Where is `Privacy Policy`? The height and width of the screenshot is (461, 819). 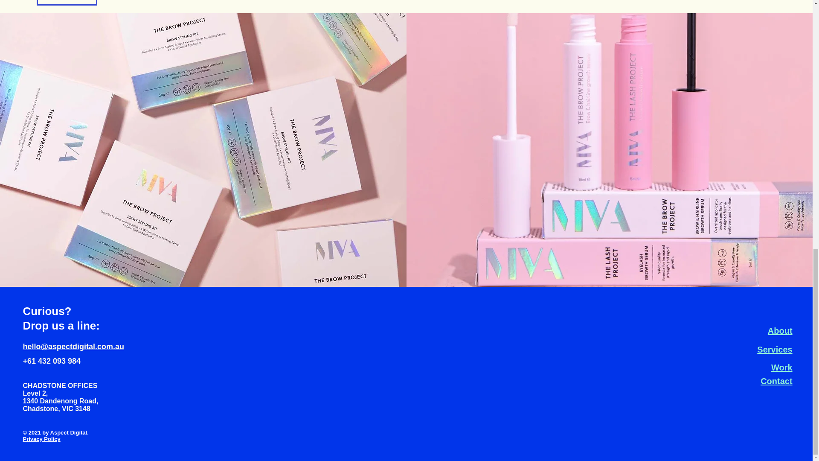
Privacy Policy is located at coordinates (42, 439).